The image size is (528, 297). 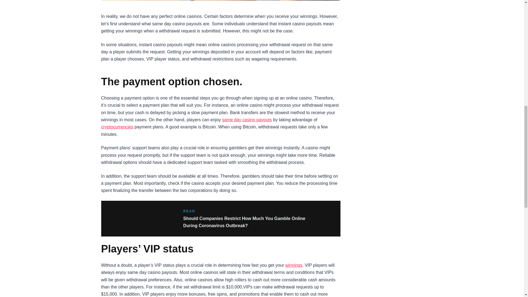 I want to click on winnings, so click(x=293, y=265).